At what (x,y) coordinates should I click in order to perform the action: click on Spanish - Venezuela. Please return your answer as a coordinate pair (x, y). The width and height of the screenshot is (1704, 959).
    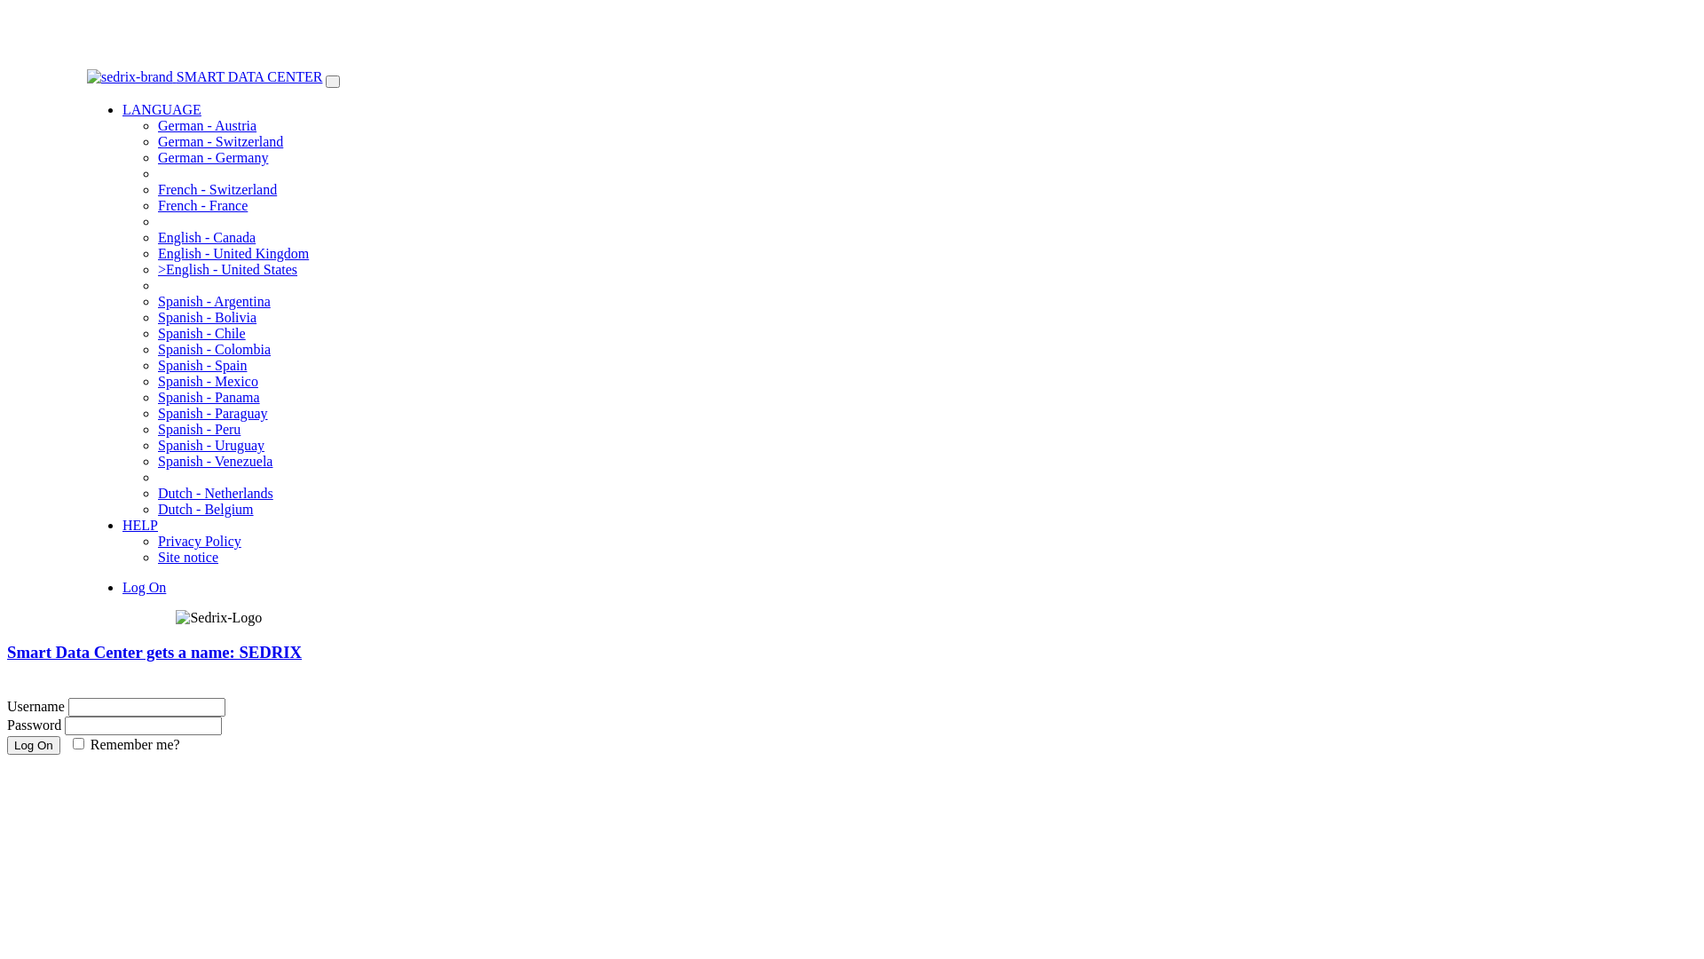
    Looking at the image, I should click on (215, 462).